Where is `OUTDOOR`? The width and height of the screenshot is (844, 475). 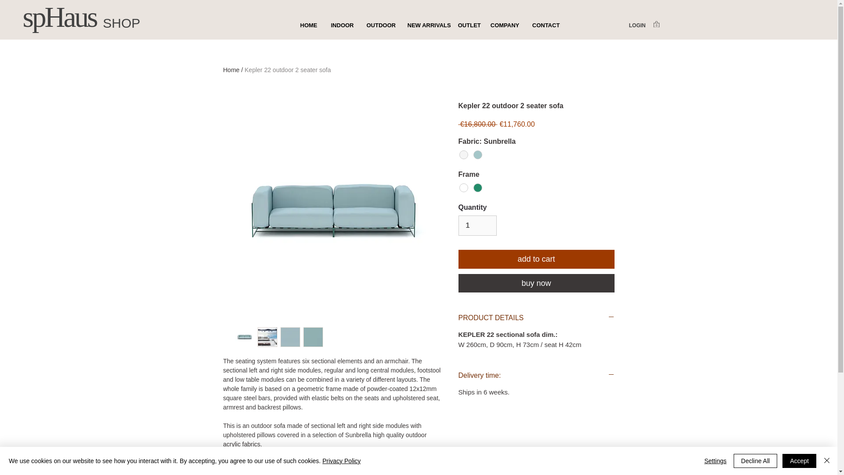 OUTDOOR is located at coordinates (380, 26).